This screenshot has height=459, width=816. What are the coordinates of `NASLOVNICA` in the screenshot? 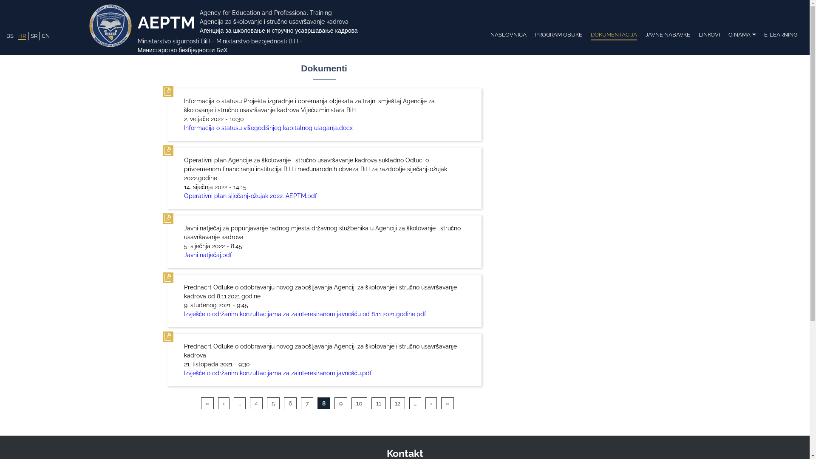 It's located at (508, 33).